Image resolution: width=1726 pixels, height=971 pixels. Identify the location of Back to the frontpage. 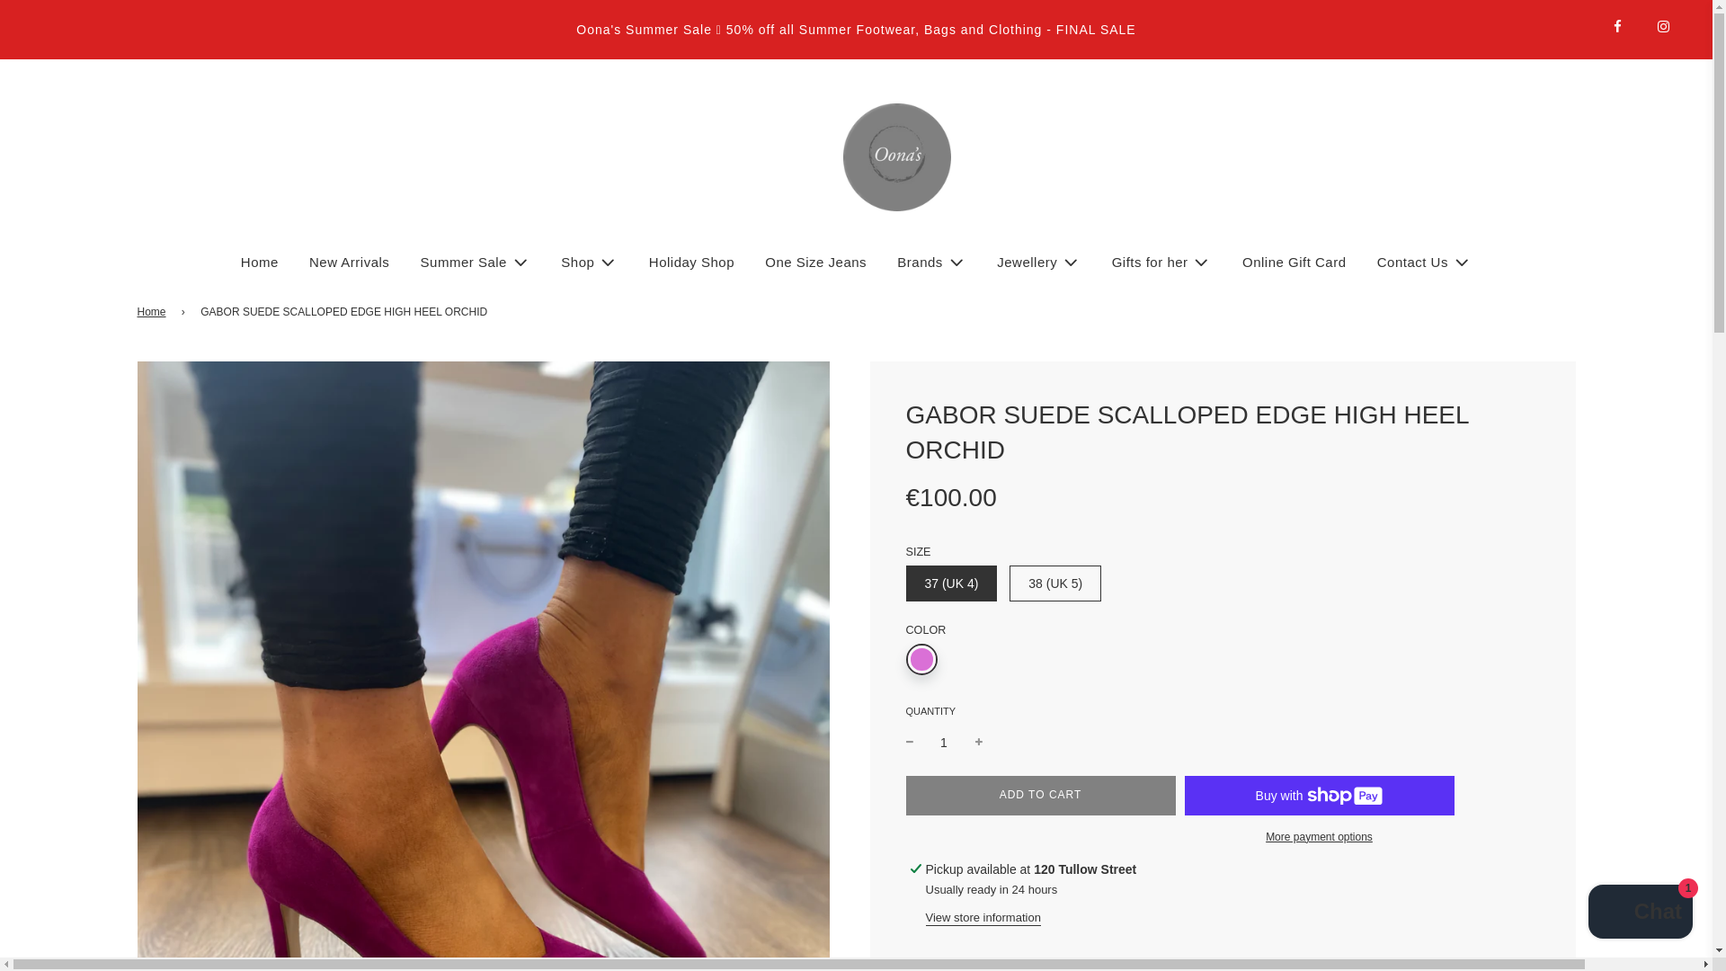
(153, 313).